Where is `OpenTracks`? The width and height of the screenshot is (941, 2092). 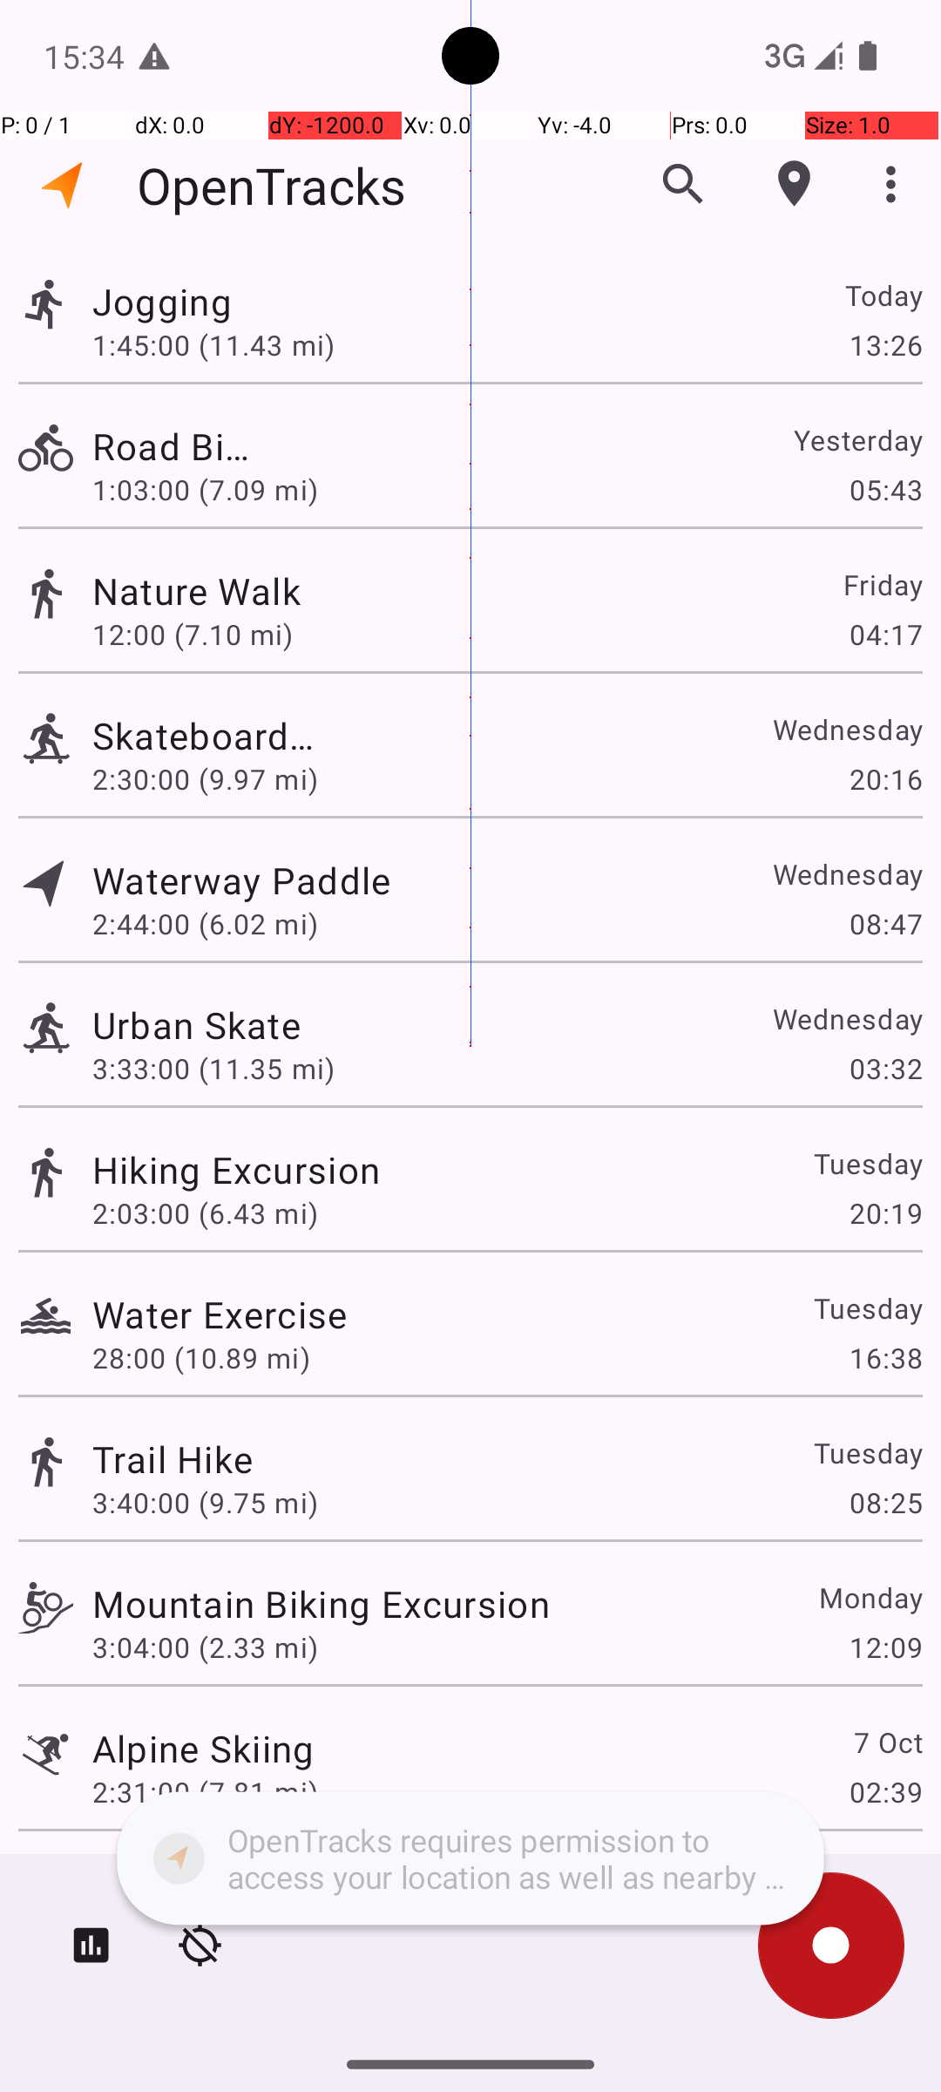
OpenTracks is located at coordinates (272, 185).